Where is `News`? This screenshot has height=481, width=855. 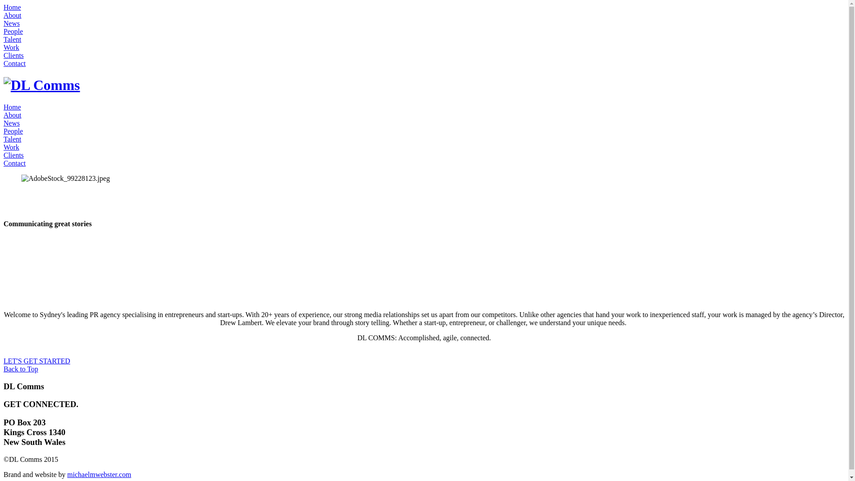
News is located at coordinates (12, 23).